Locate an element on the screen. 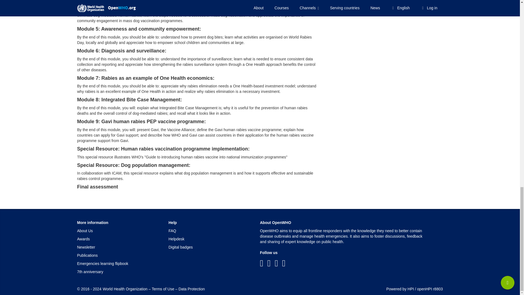 The height and width of the screenshot is (295, 524). HPI is located at coordinates (410, 289).